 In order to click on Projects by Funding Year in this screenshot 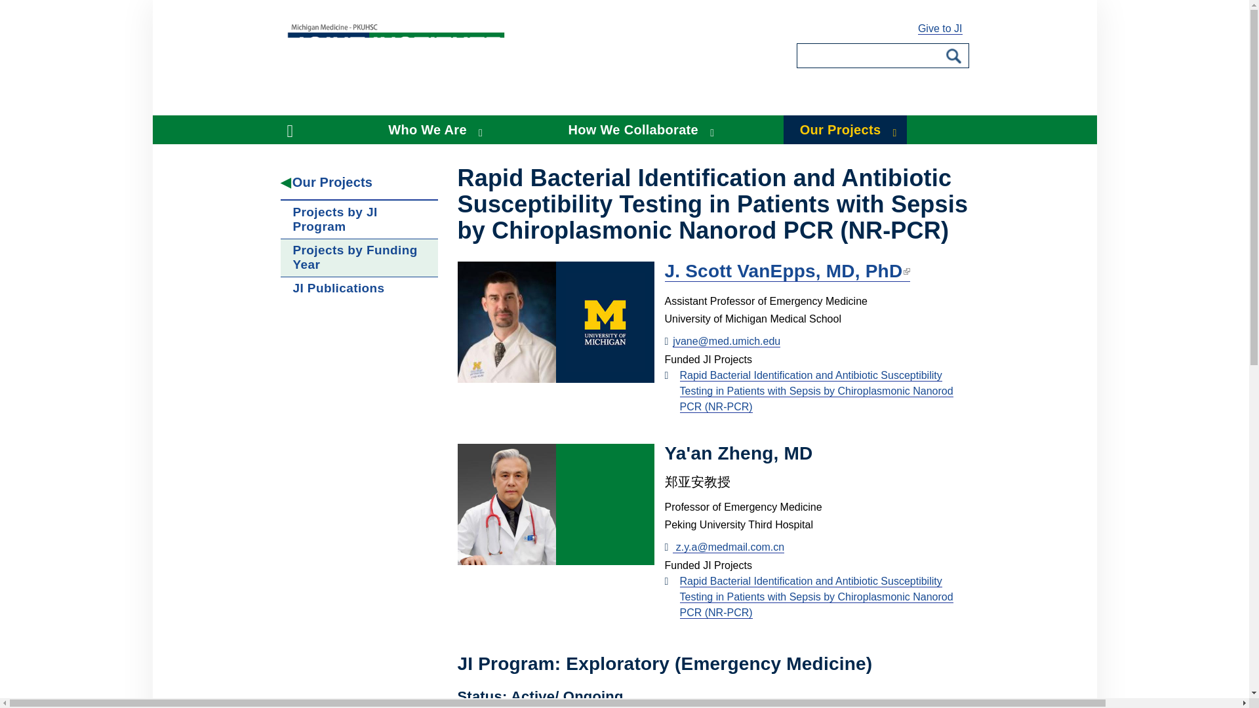, I will do `click(359, 257)`.